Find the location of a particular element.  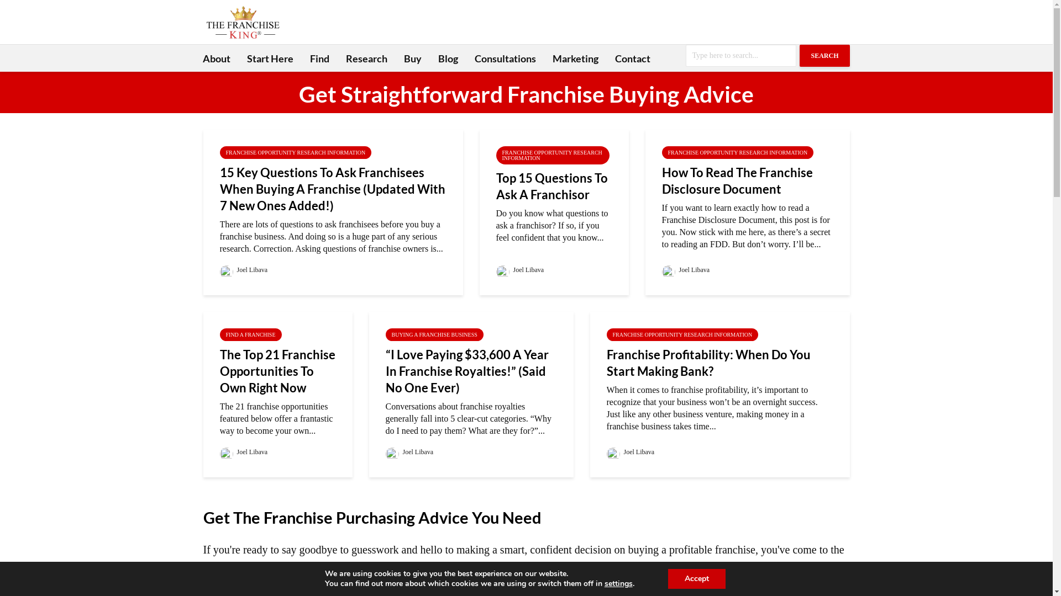

Joel Libava is located at coordinates (686, 270).